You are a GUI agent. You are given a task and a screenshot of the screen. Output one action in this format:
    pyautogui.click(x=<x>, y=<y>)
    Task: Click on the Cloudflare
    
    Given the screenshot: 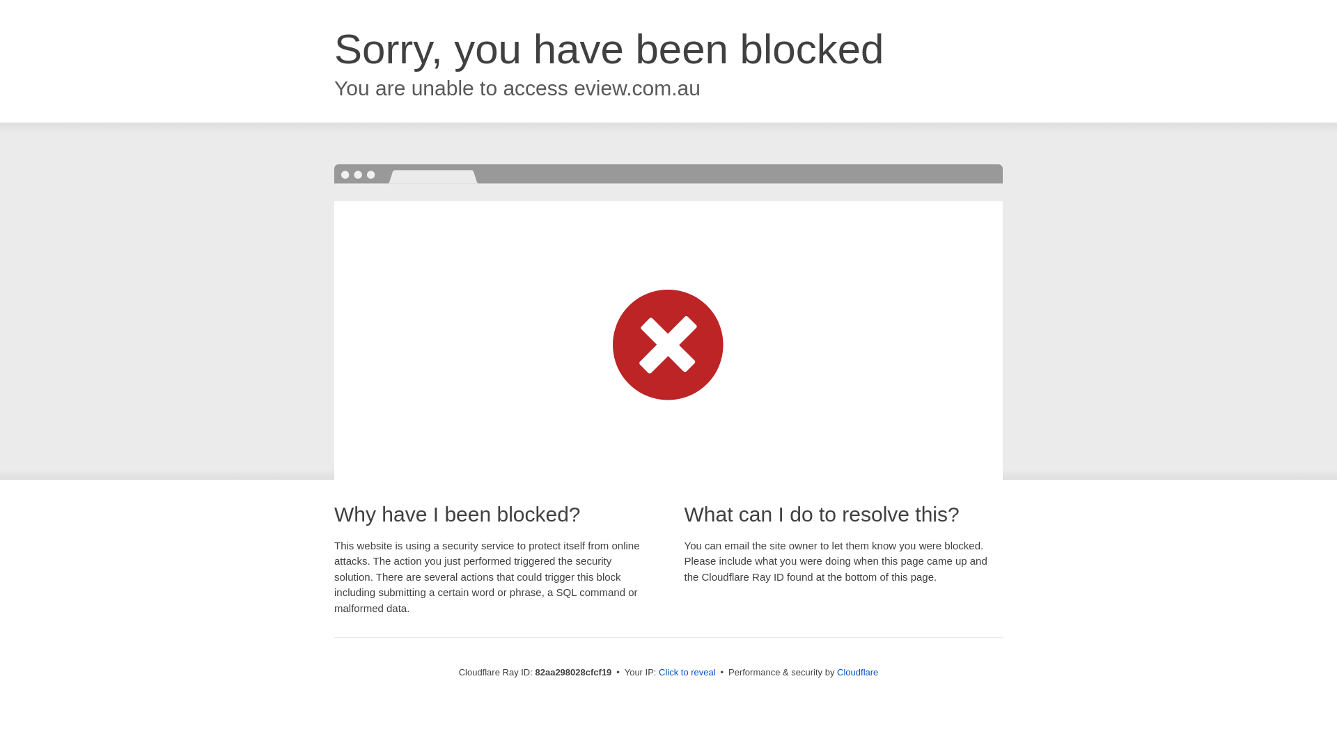 What is the action you would take?
    pyautogui.click(x=858, y=673)
    